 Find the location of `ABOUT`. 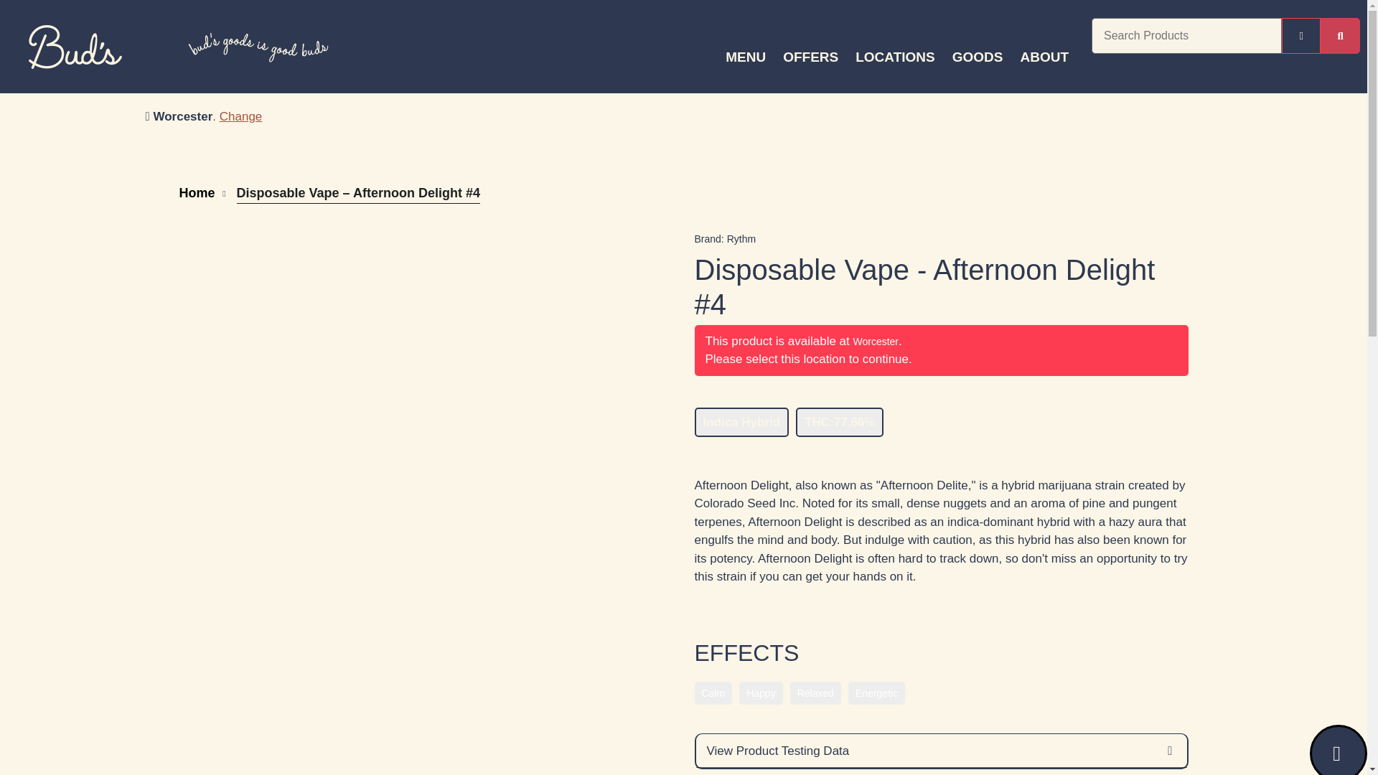

ABOUT is located at coordinates (1044, 57).